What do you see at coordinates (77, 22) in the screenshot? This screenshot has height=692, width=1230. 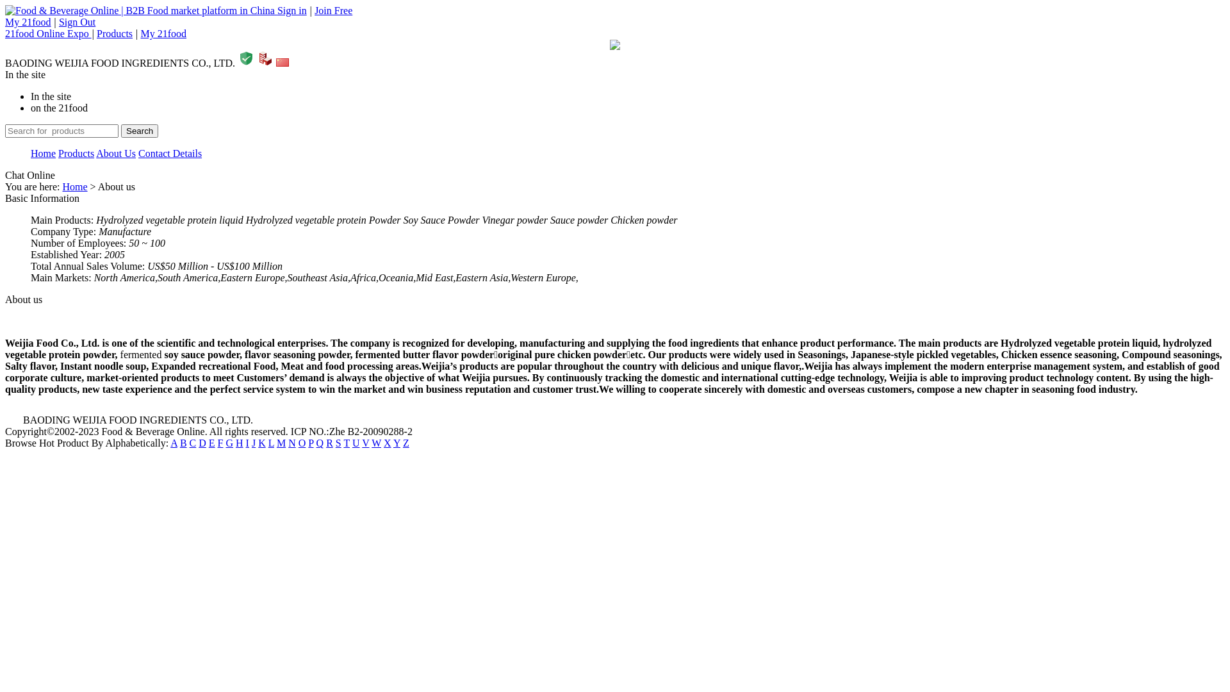 I see `Sign Out` at bounding box center [77, 22].